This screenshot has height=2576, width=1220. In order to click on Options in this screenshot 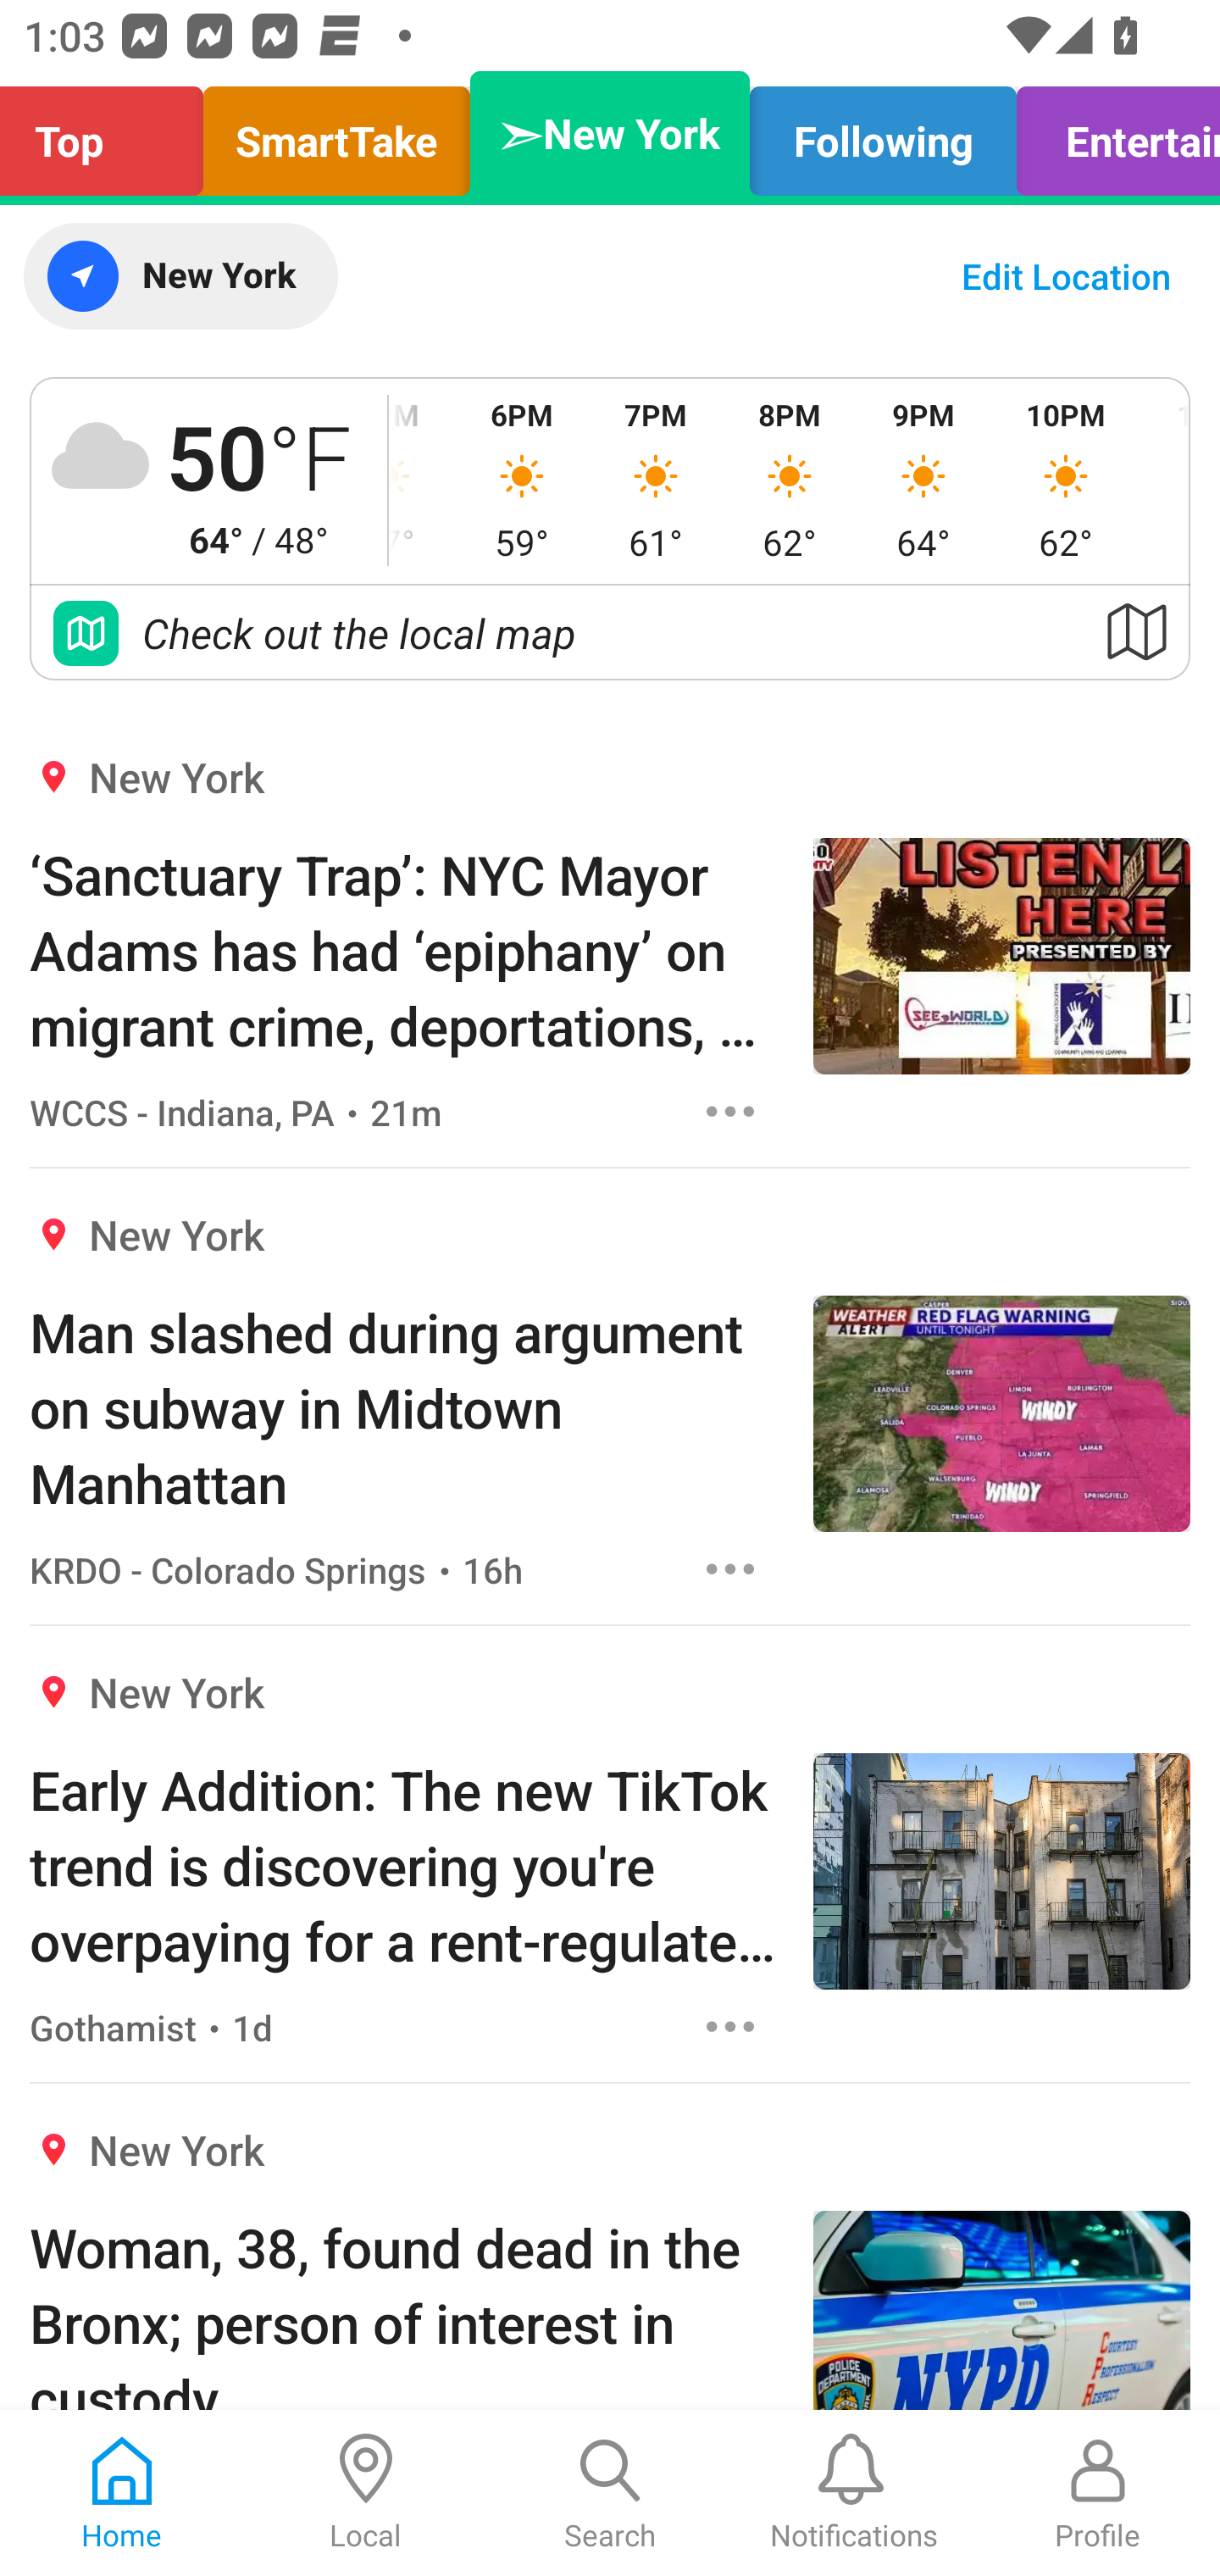, I will do `click(730, 1111)`.